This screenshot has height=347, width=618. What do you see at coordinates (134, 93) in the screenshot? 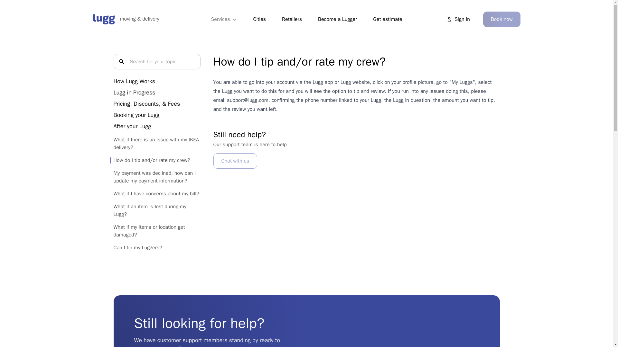
I see `Lugg in Progress` at bounding box center [134, 93].